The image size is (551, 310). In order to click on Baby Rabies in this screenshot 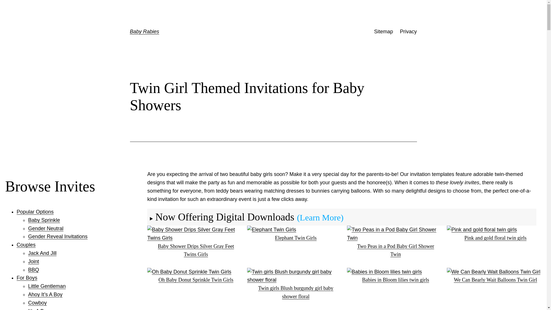, I will do `click(144, 32)`.